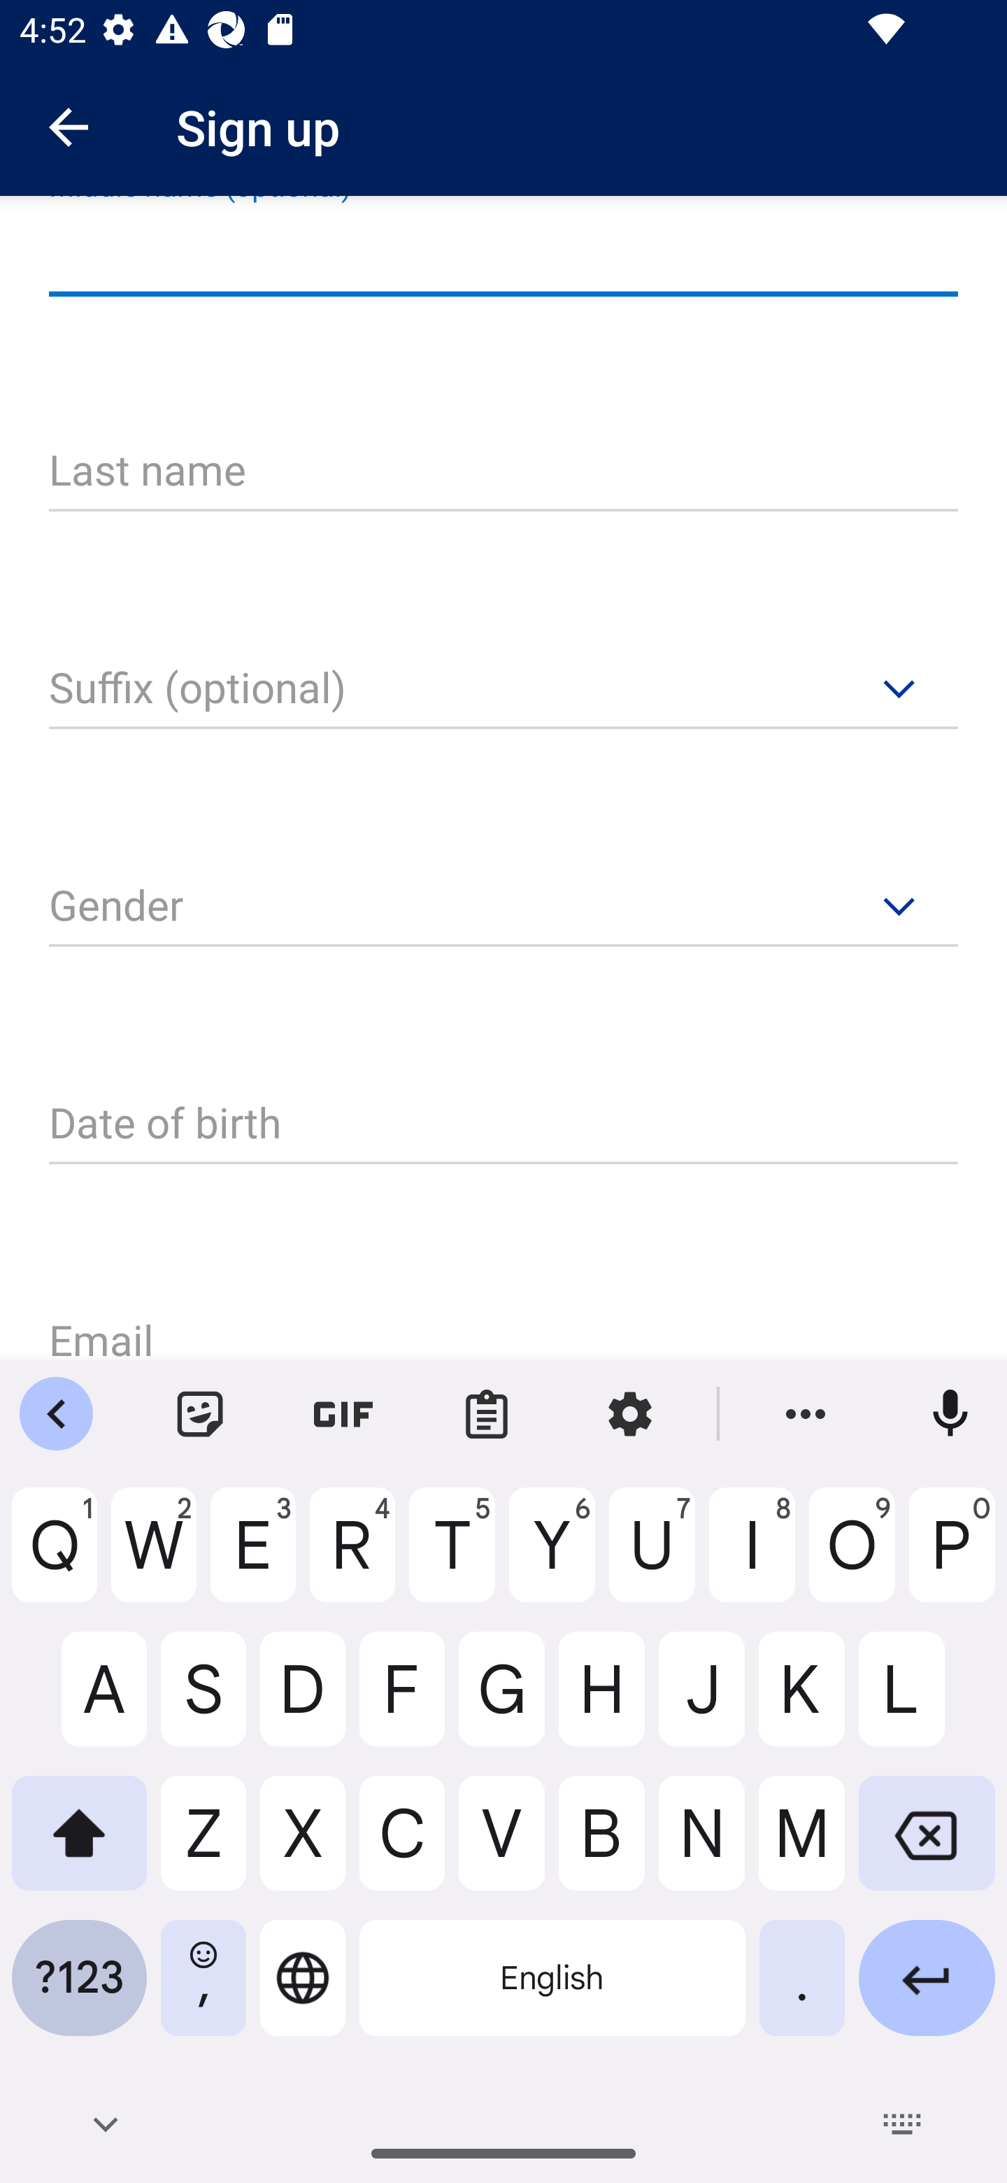 This screenshot has height=2183, width=1007. Describe the element at coordinates (503, 1321) in the screenshot. I see `Email` at that location.